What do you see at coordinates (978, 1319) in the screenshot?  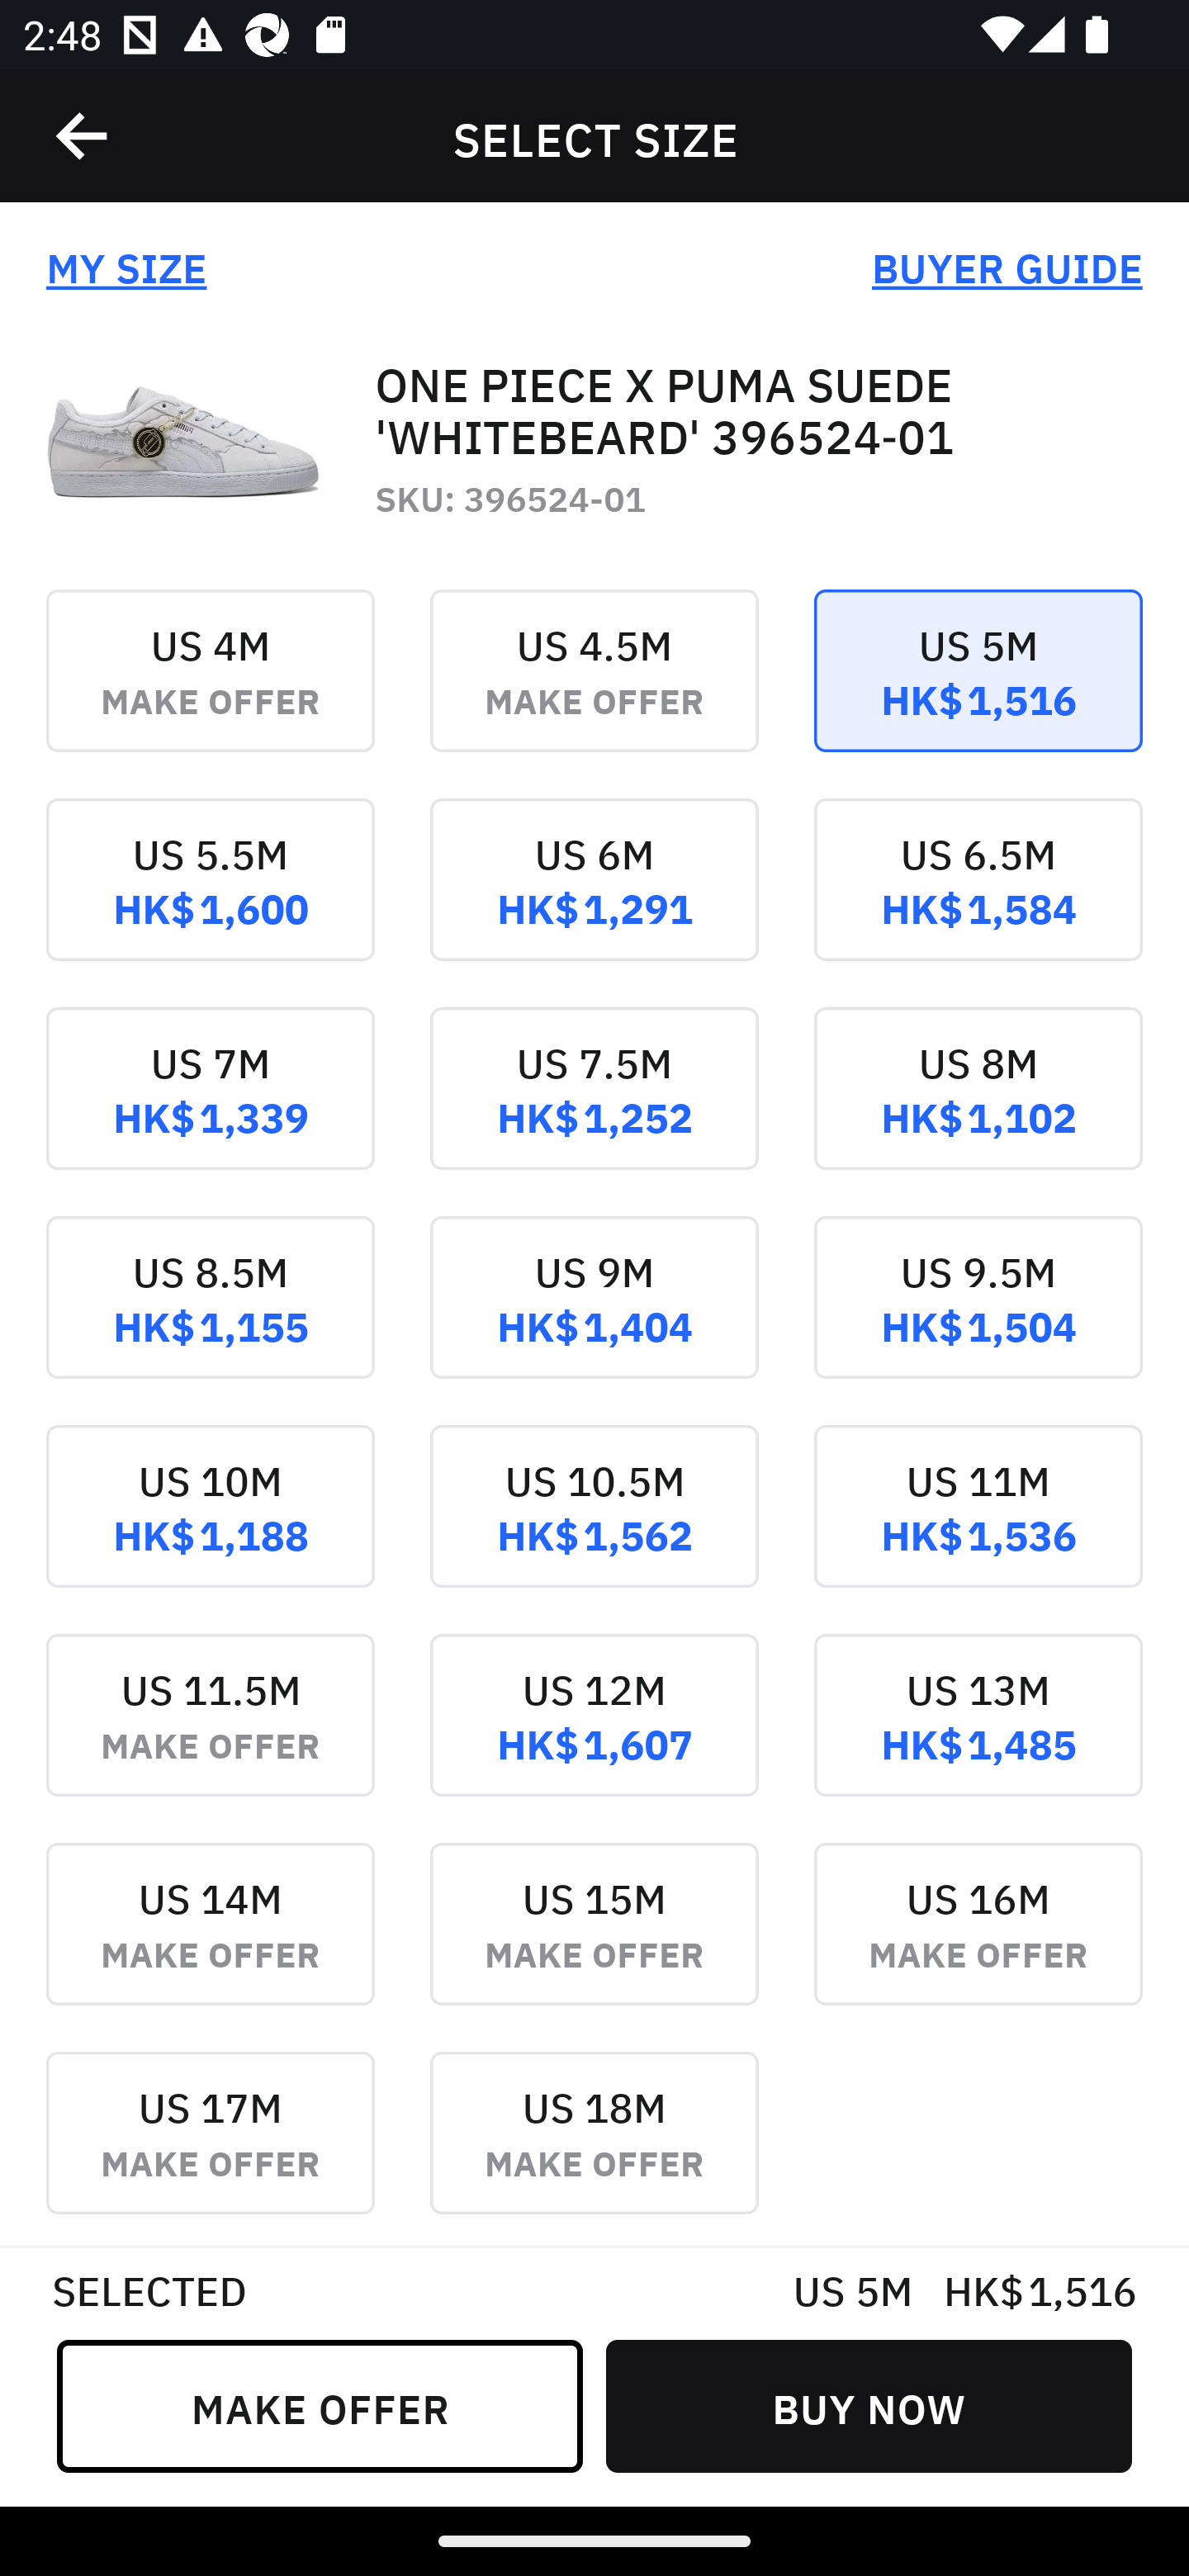 I see `US 9.5M HK$ 1,504` at bounding box center [978, 1319].